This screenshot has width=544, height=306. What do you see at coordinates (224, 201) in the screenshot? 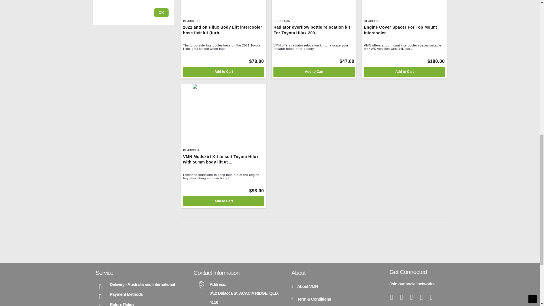
I see `Add` at bounding box center [224, 201].